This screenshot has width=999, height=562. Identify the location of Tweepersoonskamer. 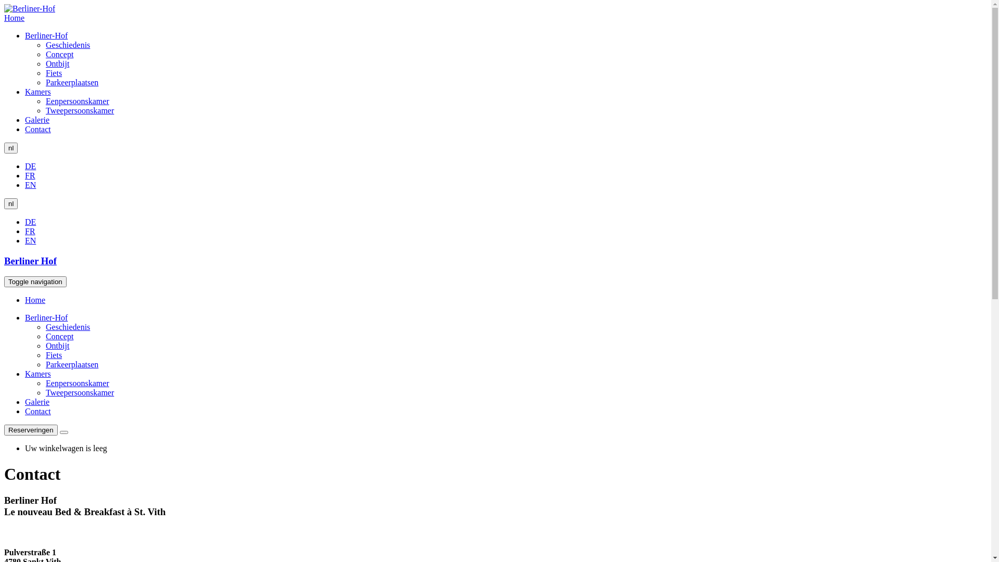
(80, 110).